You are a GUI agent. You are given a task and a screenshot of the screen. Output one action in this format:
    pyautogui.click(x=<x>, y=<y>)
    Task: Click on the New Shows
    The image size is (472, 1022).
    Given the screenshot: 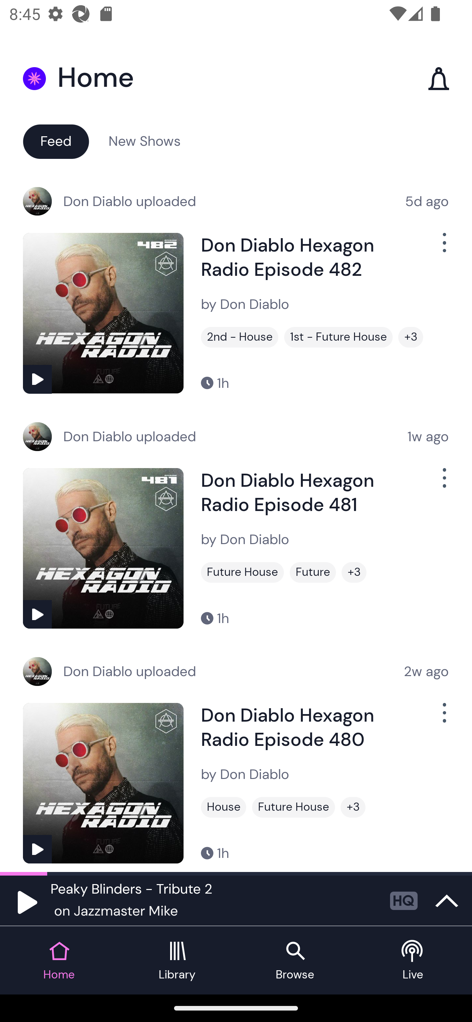 What is the action you would take?
    pyautogui.click(x=145, y=141)
    